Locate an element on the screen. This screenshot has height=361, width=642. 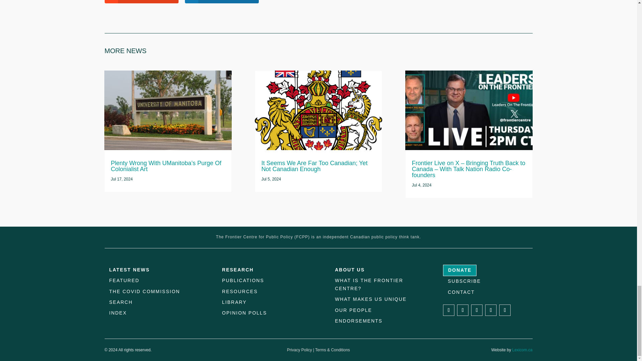
Follow on Youtube is located at coordinates (505, 310).